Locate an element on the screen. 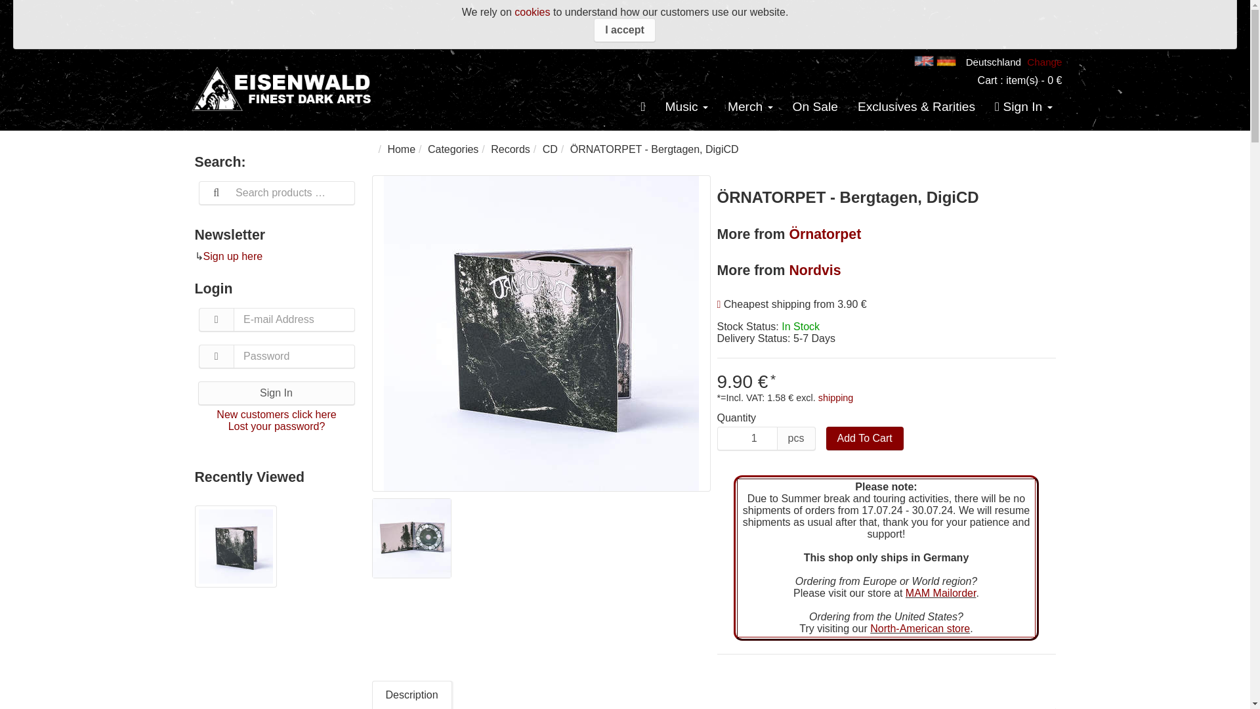 The image size is (1260, 709). shipping is located at coordinates (836, 398).